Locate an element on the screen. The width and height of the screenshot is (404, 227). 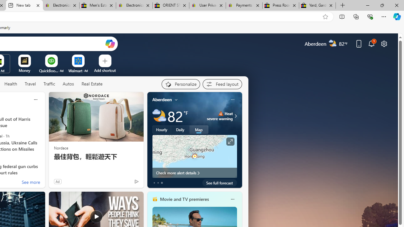
Partly cloudy is located at coordinates (159, 116).